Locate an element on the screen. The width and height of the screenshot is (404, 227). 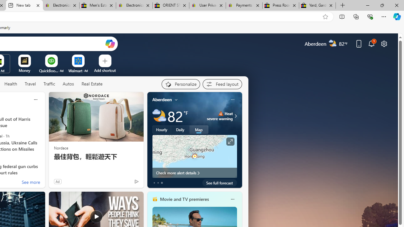
Partly cloudy is located at coordinates (159, 116).